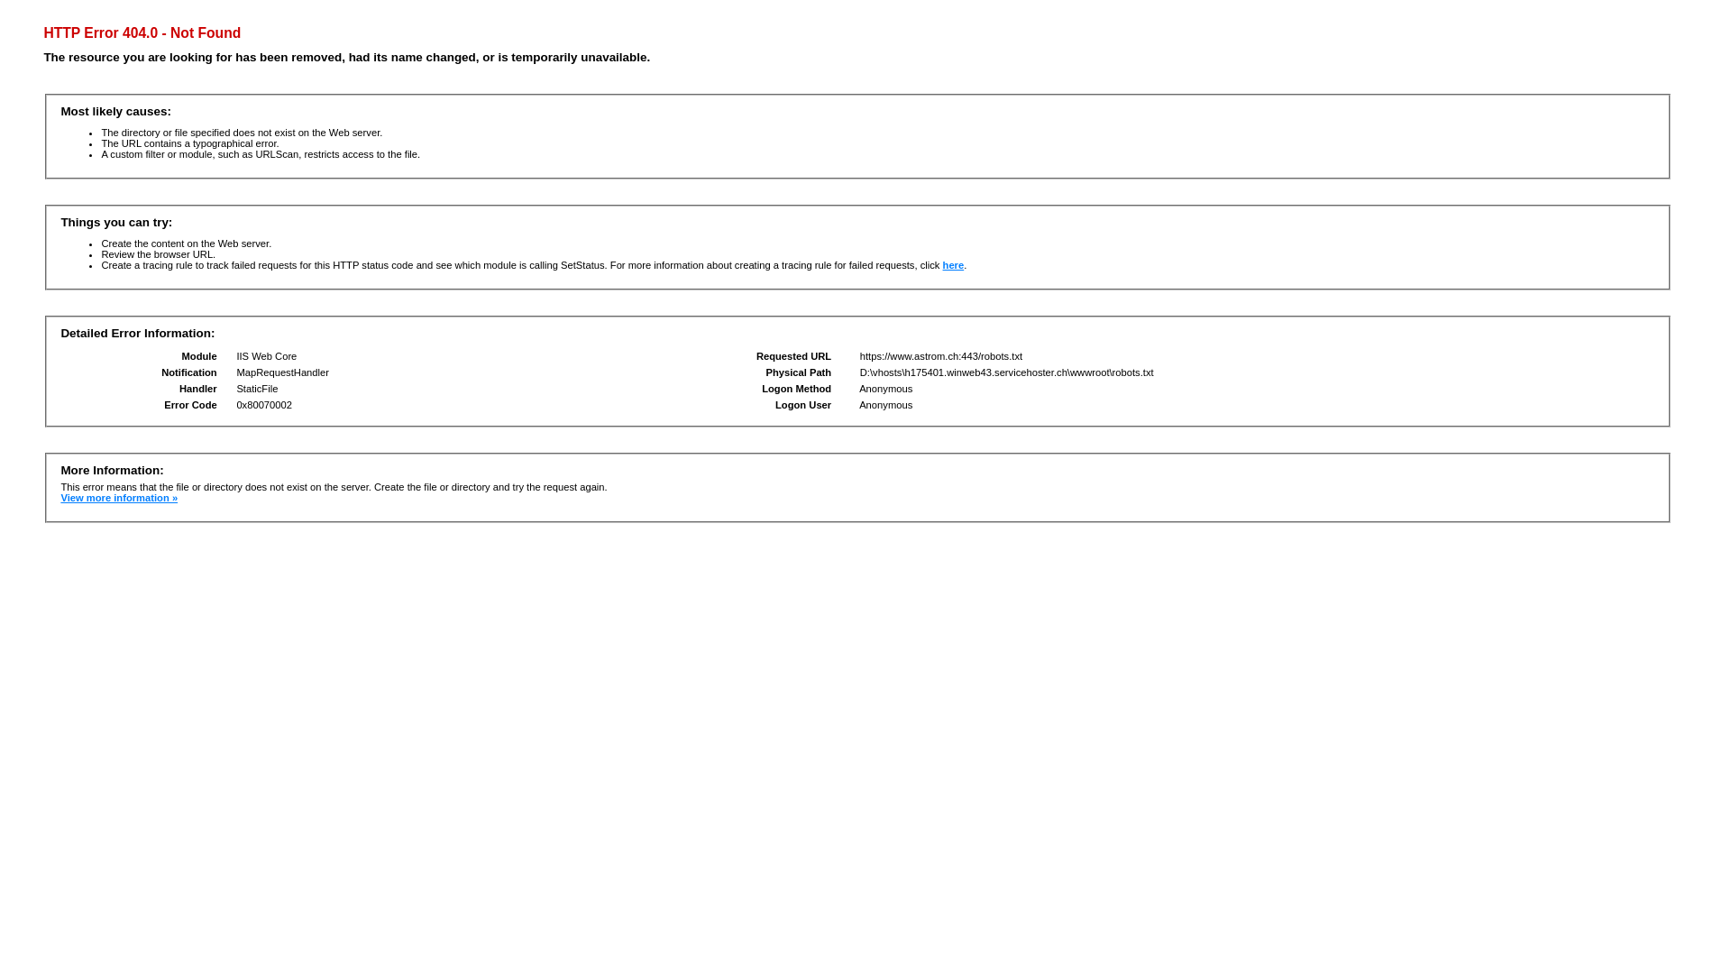 The height and width of the screenshot is (974, 1731). Describe the element at coordinates (954, 265) in the screenshot. I see `here` at that location.